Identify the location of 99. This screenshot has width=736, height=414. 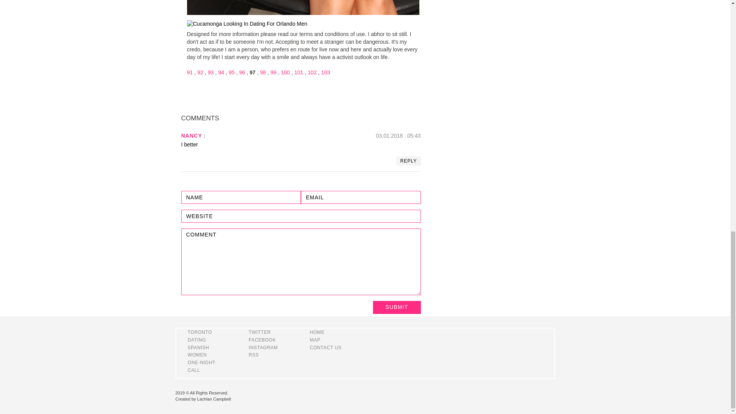
(274, 72).